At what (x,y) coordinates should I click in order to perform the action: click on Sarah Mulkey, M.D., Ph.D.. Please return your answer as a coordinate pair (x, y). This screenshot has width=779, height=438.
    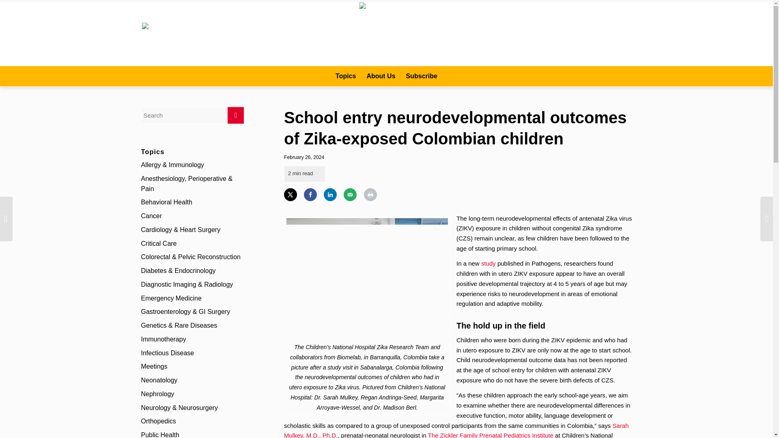
    Looking at the image, I should click on (456, 430).